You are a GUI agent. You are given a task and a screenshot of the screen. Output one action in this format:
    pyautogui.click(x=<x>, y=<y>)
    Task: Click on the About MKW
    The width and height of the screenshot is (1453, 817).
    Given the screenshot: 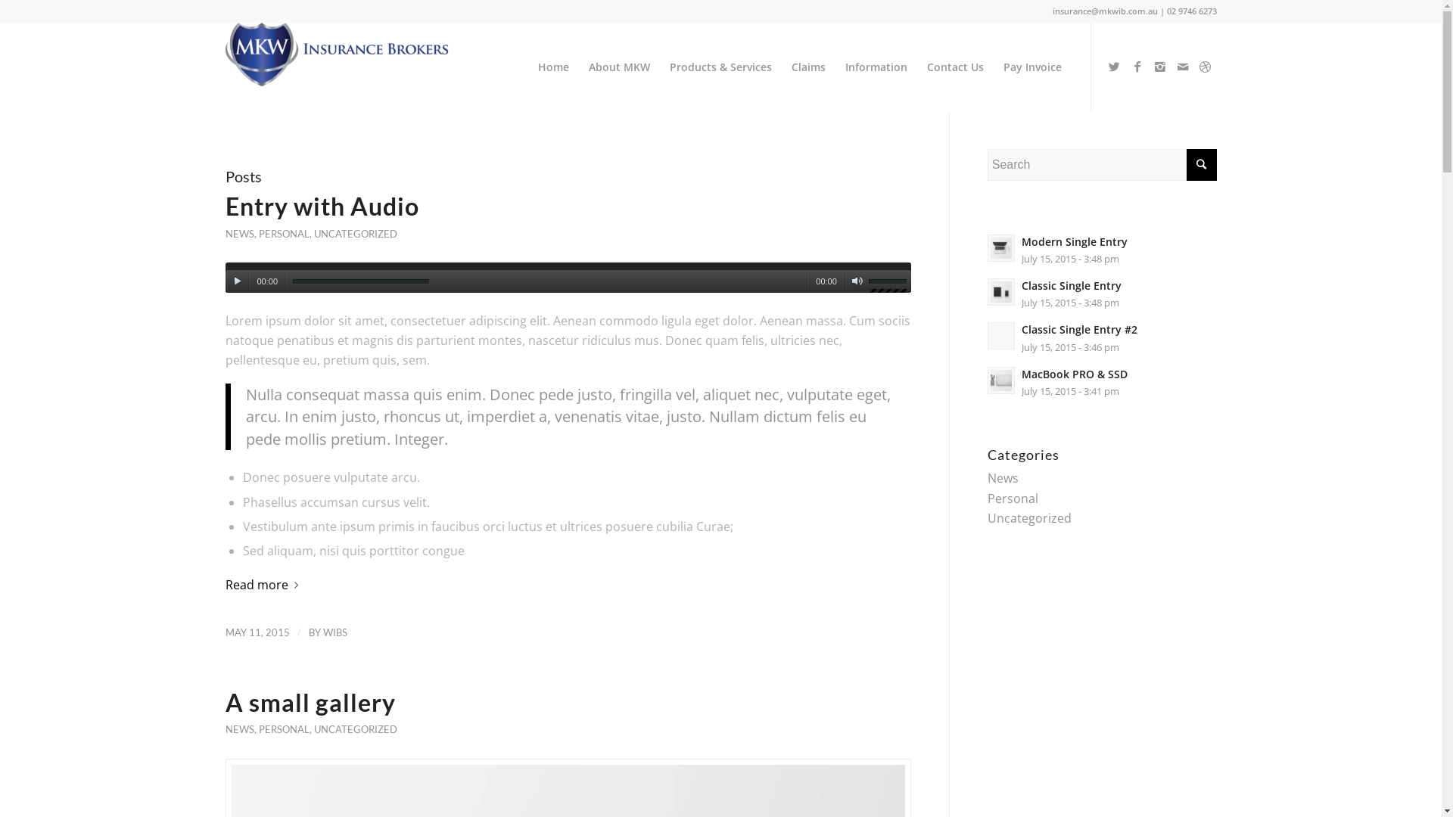 What is the action you would take?
    pyautogui.click(x=619, y=67)
    